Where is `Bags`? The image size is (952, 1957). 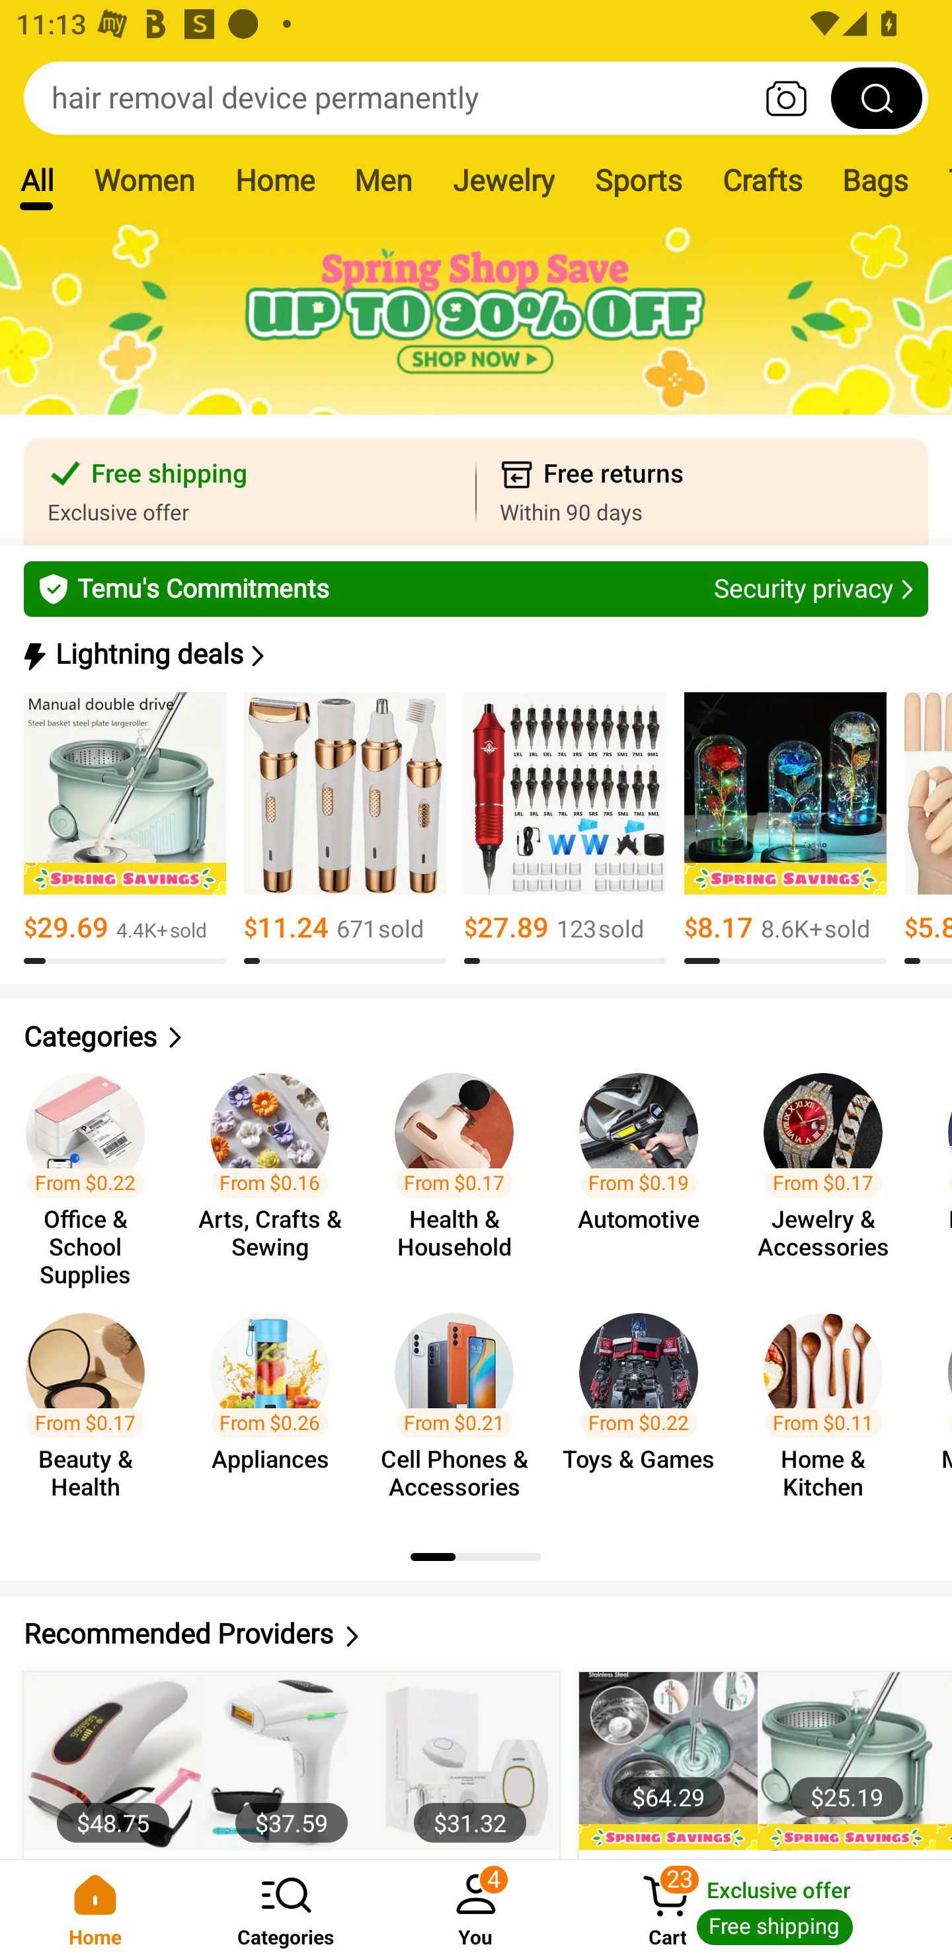 Bags is located at coordinates (875, 180).